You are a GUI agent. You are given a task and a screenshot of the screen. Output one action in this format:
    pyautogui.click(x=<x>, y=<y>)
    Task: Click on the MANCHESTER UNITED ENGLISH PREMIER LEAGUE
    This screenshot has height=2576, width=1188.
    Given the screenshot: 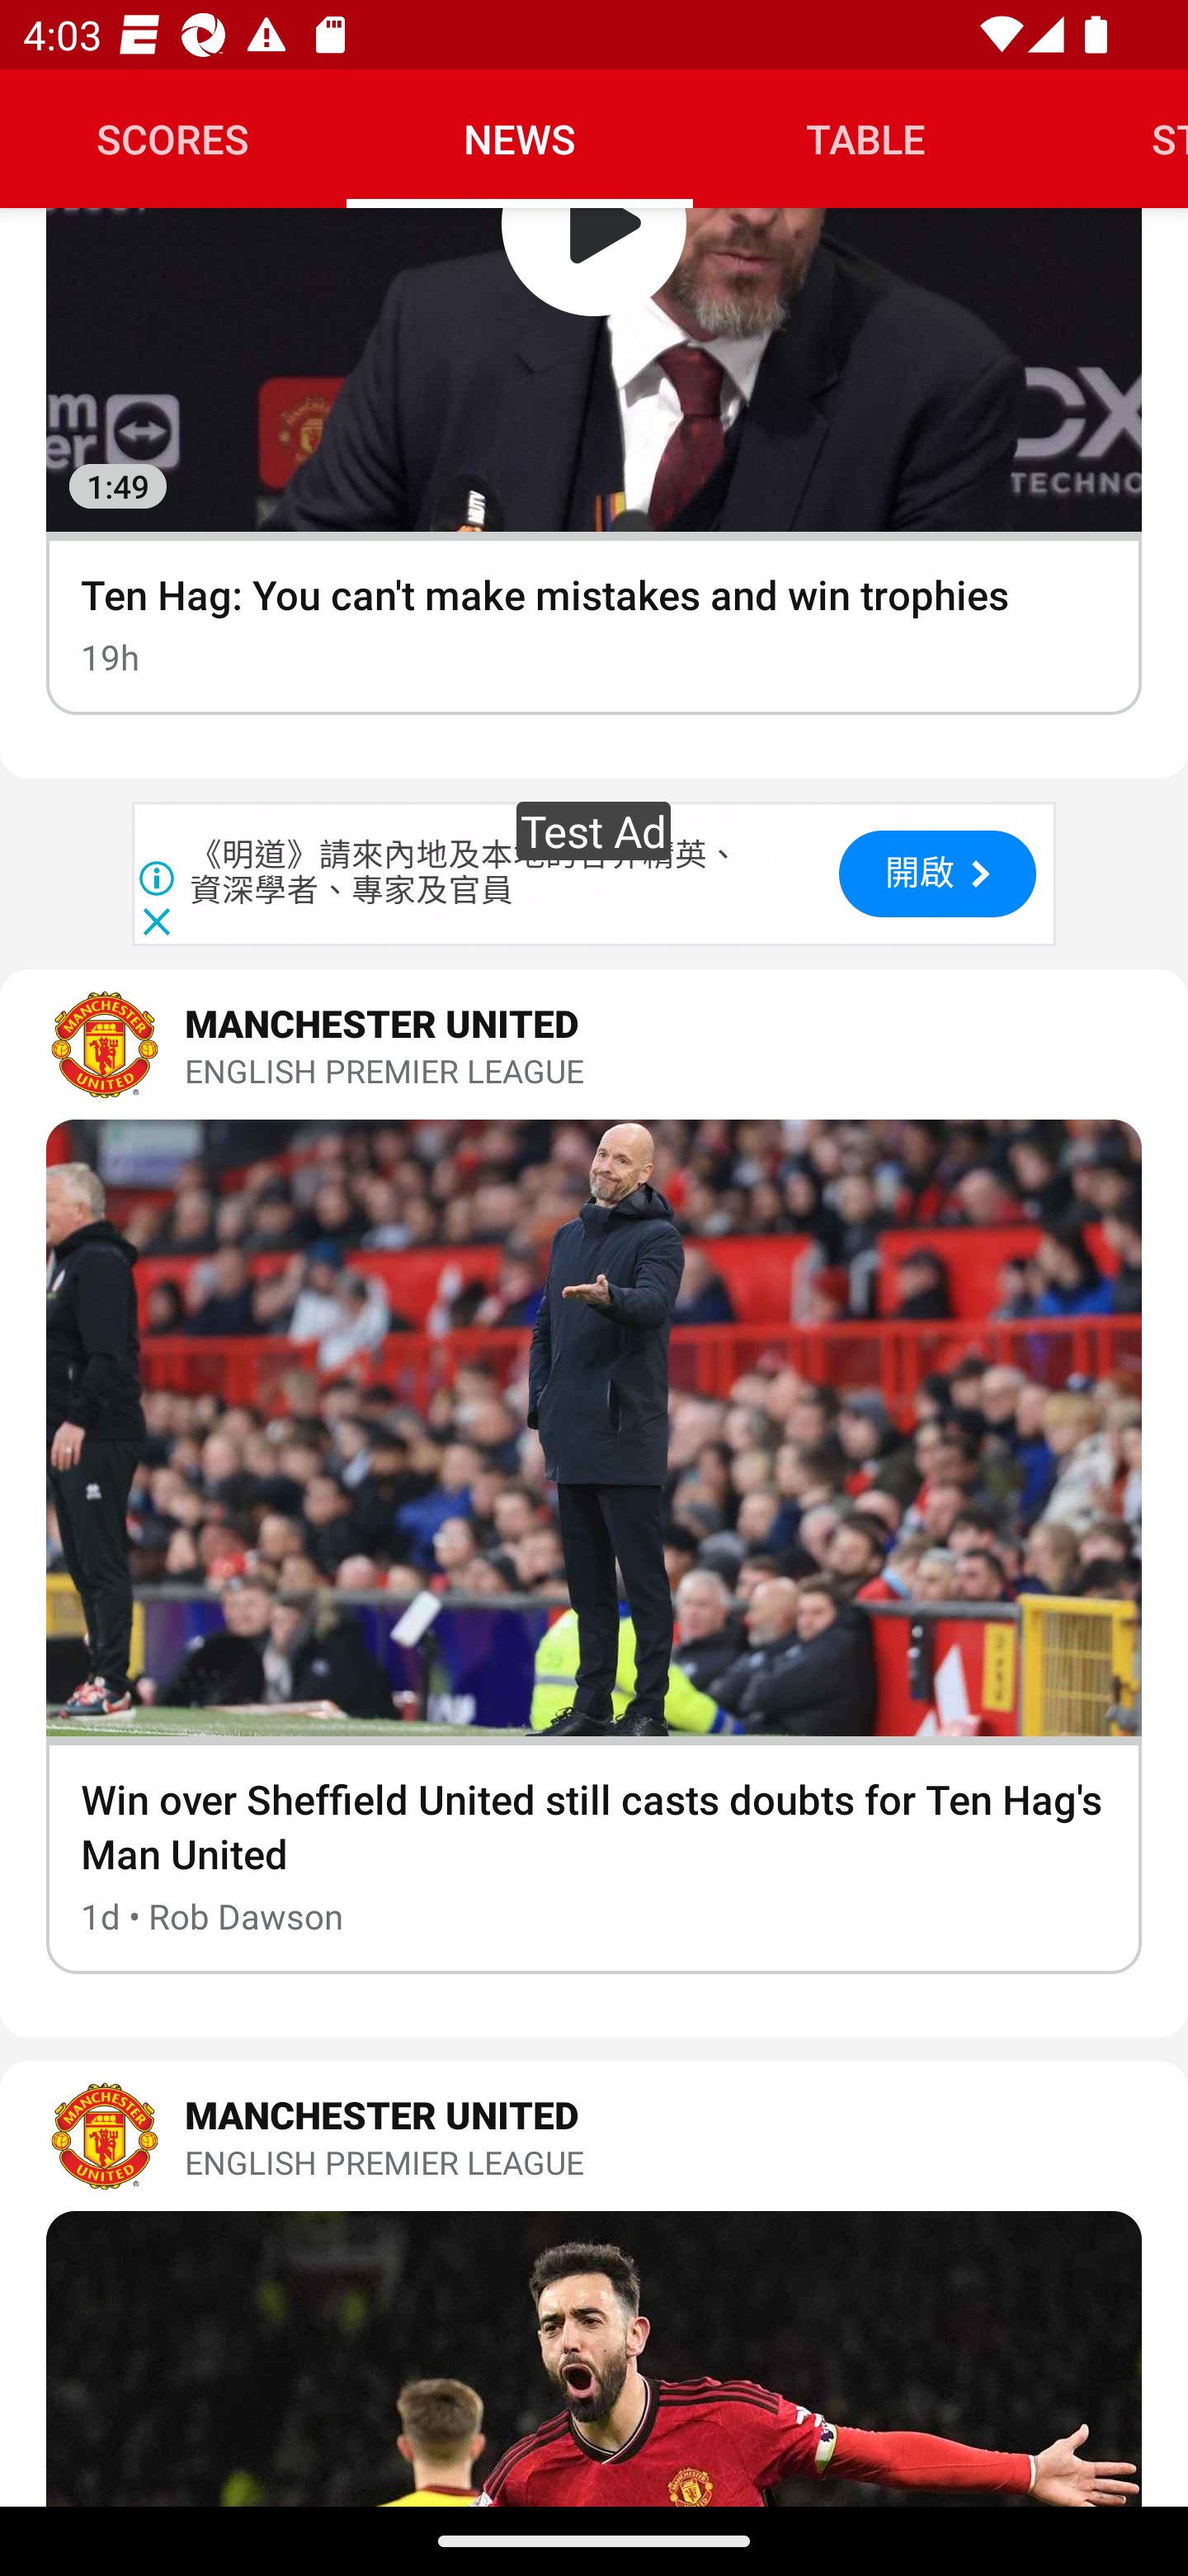 What is the action you would take?
    pyautogui.click(x=594, y=1044)
    